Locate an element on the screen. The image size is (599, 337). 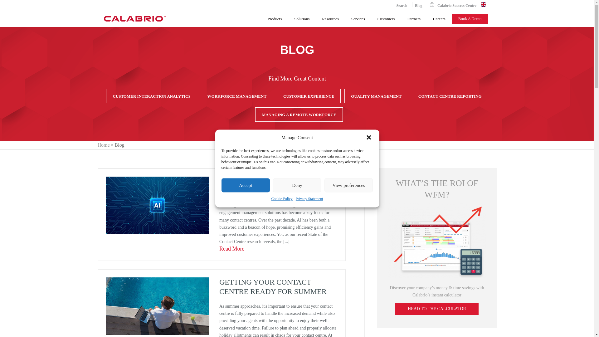
Products is located at coordinates (275, 19).